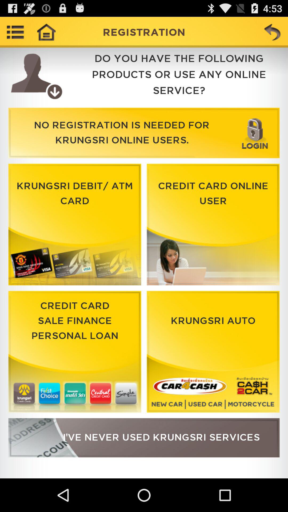 Image resolution: width=288 pixels, height=512 pixels. What do you see at coordinates (213, 352) in the screenshot?
I see `shows krungsri auto option` at bounding box center [213, 352].